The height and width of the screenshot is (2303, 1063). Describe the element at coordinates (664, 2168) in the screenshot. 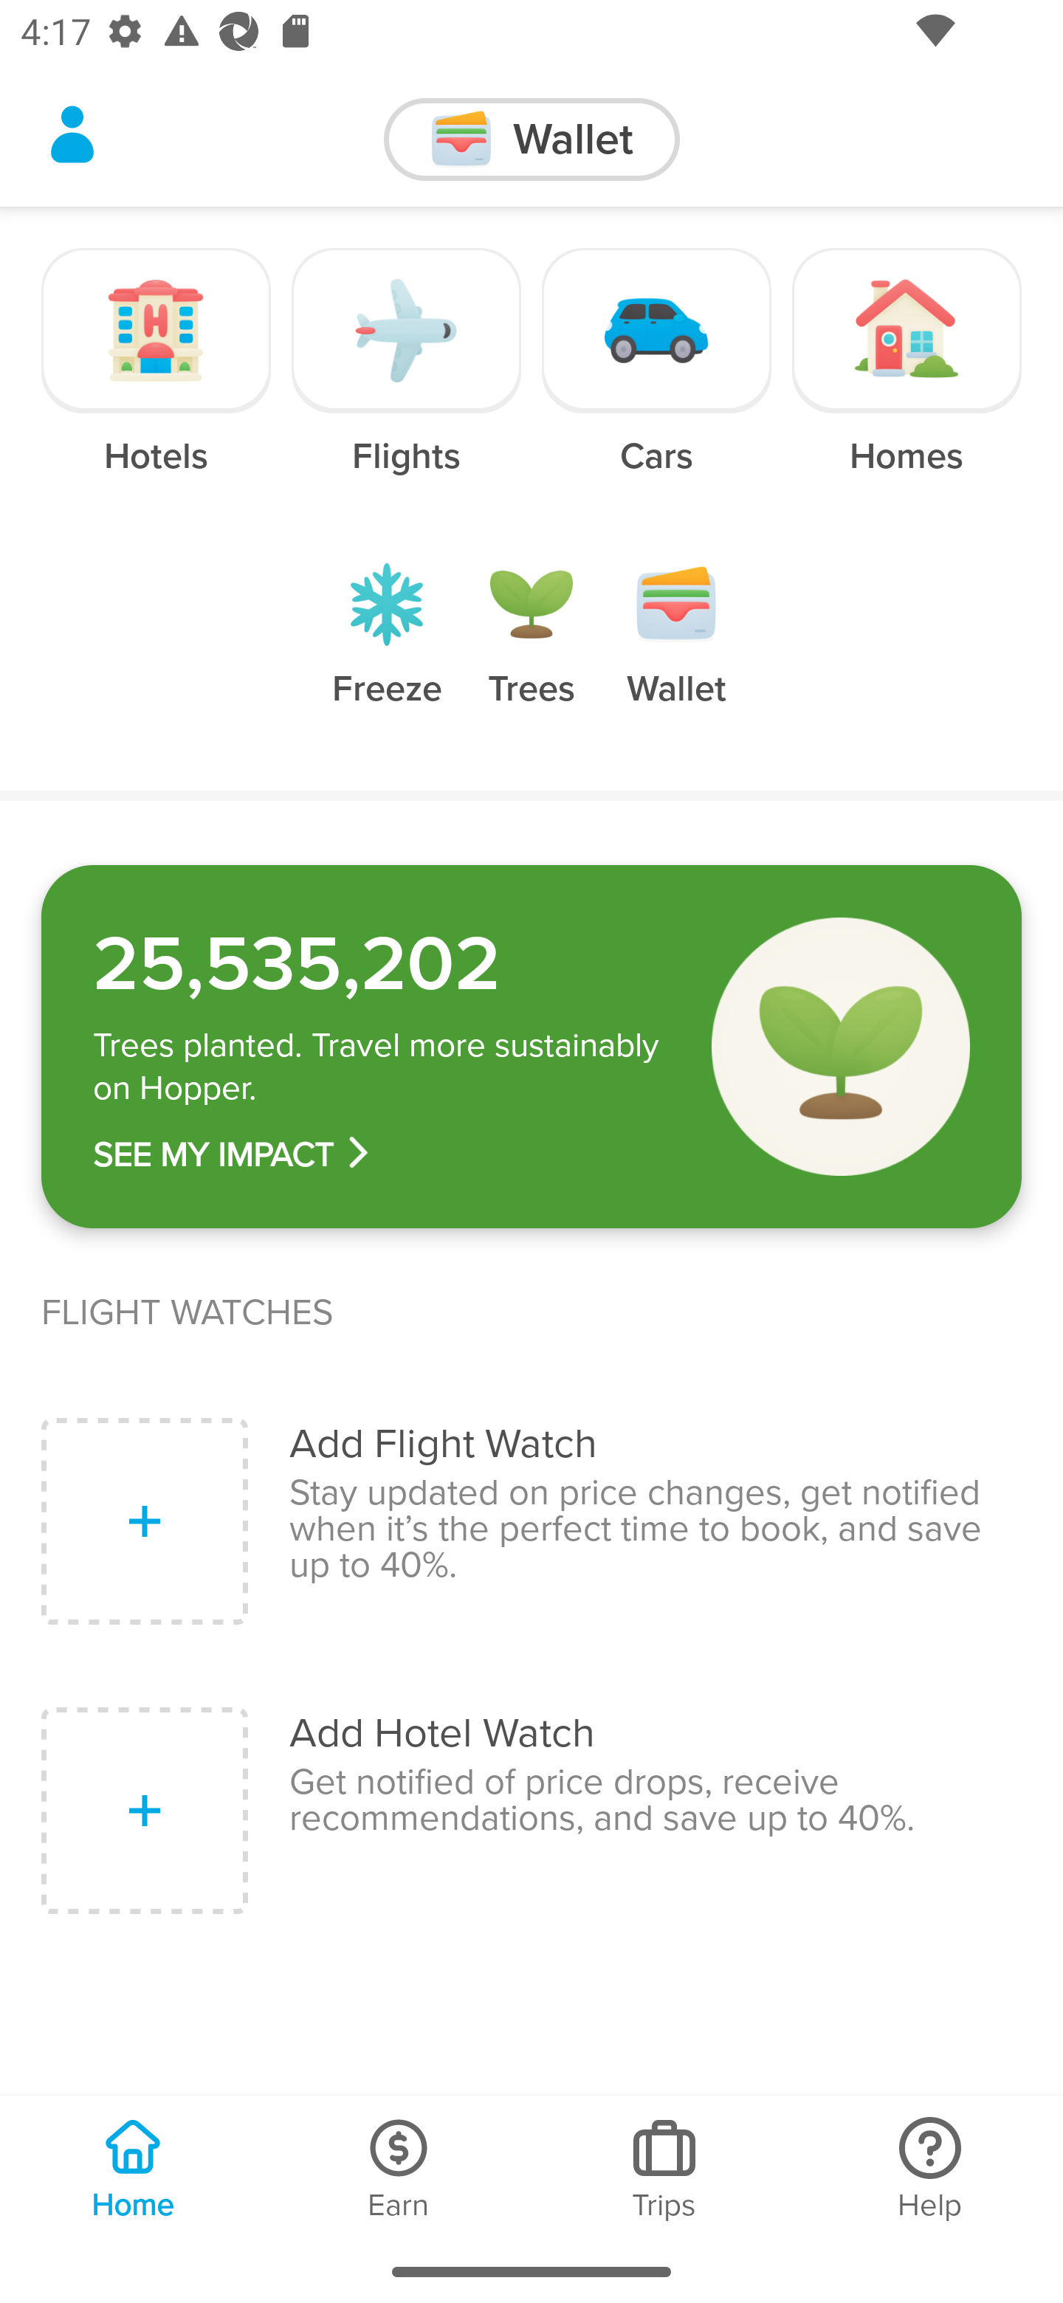

I see `Trips` at that location.